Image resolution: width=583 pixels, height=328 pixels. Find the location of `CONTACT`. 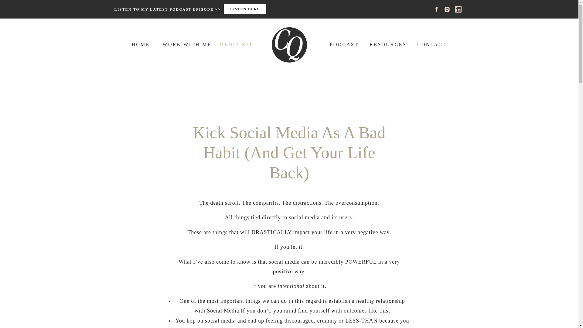

CONTACT is located at coordinates (432, 44).